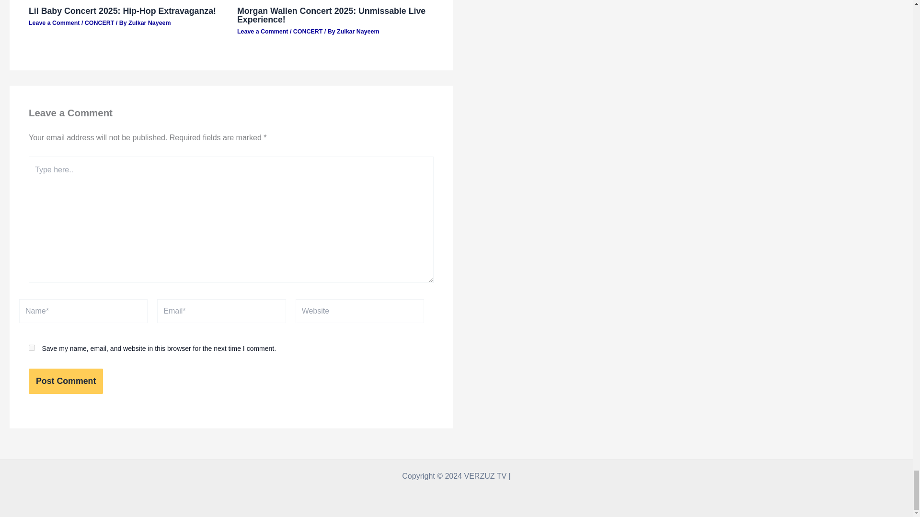 The width and height of the screenshot is (920, 517). What do you see at coordinates (357, 32) in the screenshot?
I see `Zulkar Nayeem` at bounding box center [357, 32].